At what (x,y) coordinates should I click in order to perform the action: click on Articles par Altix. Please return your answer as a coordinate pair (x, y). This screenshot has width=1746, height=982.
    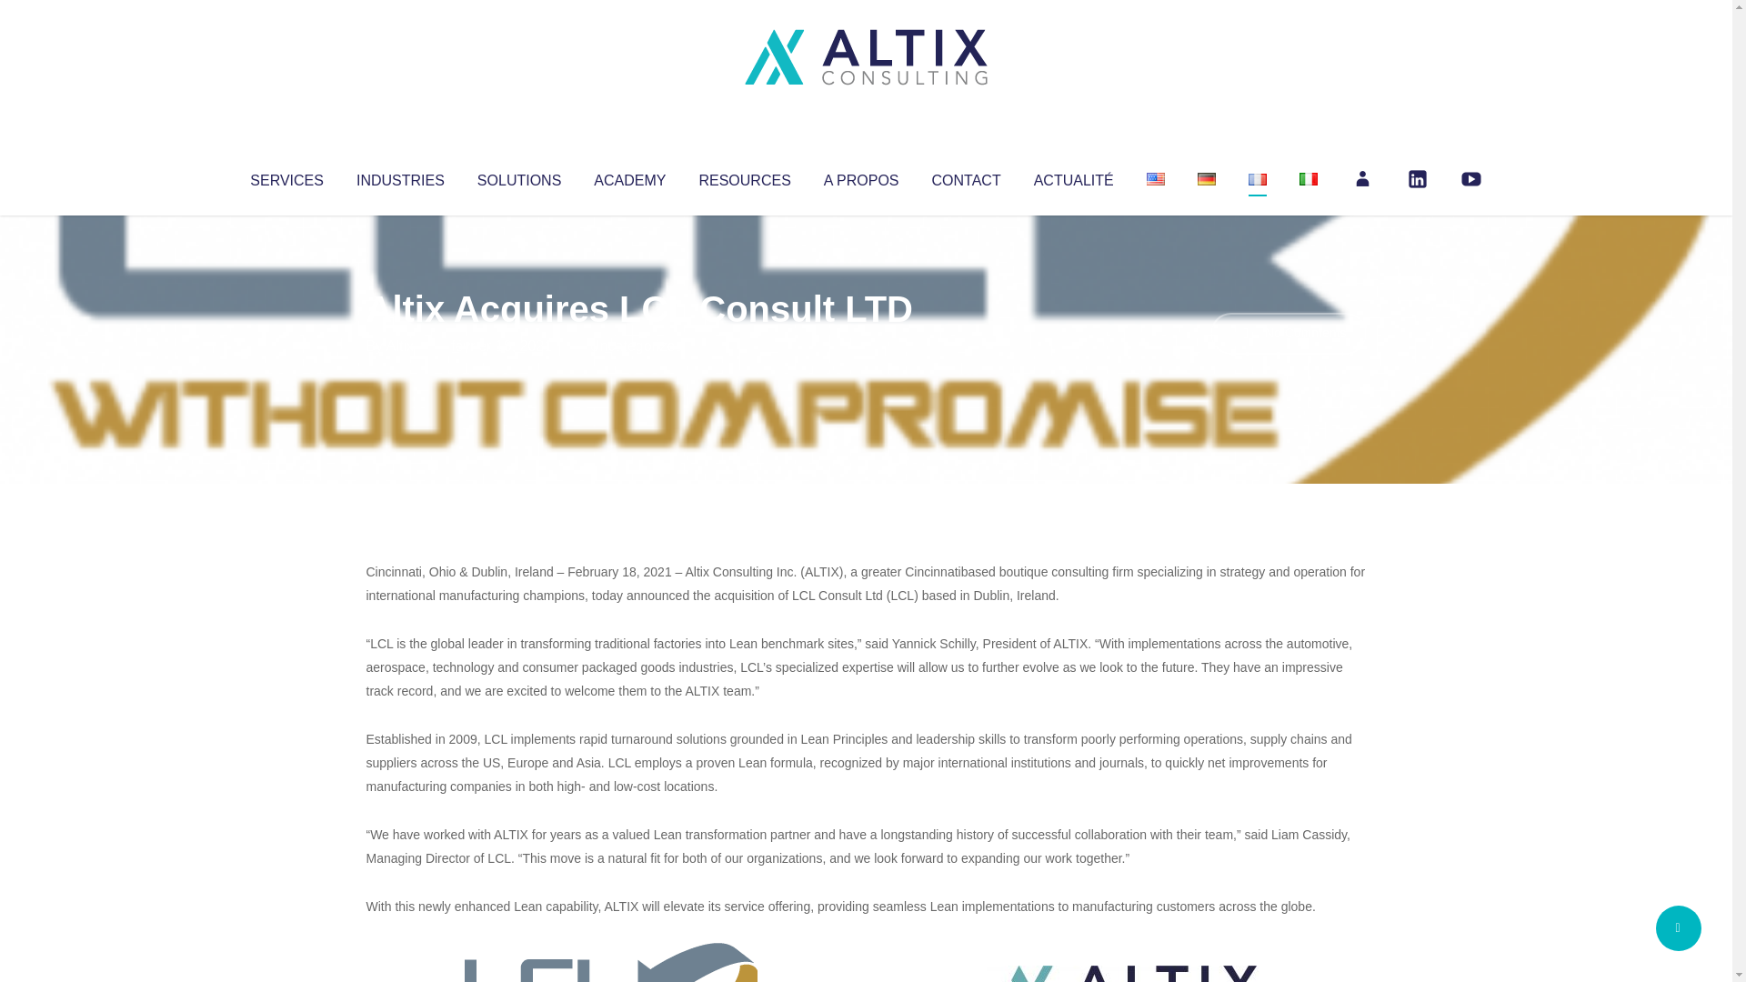
    Looking at the image, I should click on (400, 346).